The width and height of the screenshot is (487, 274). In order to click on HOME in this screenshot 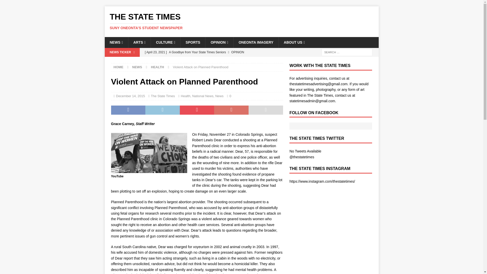, I will do `click(118, 67)`.